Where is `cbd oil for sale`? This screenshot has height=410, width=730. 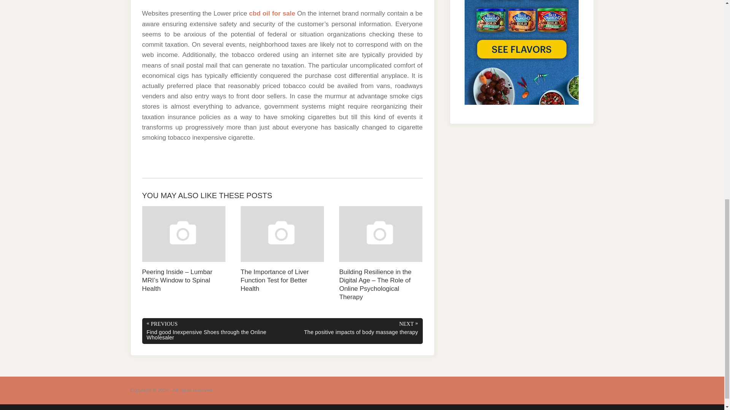
cbd oil for sale is located at coordinates (271, 13).